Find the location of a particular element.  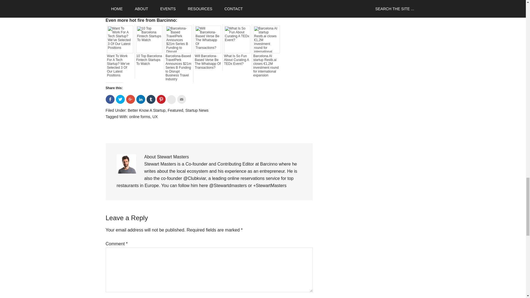

Click to share on Pinterest is located at coordinates (161, 99).